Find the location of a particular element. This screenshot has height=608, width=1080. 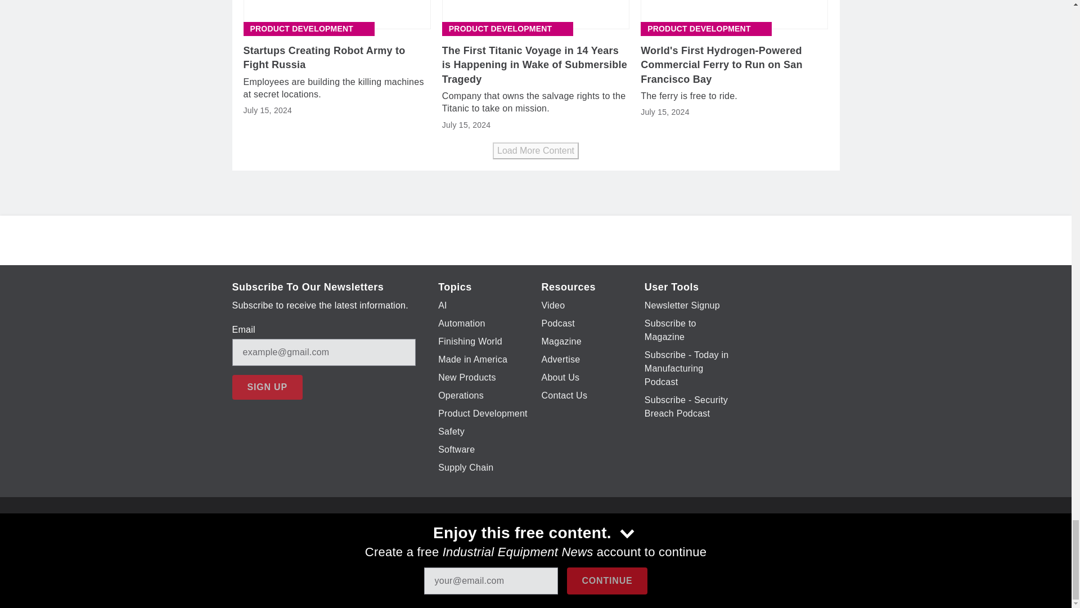

Instagram icon is located at coordinates (546, 539).